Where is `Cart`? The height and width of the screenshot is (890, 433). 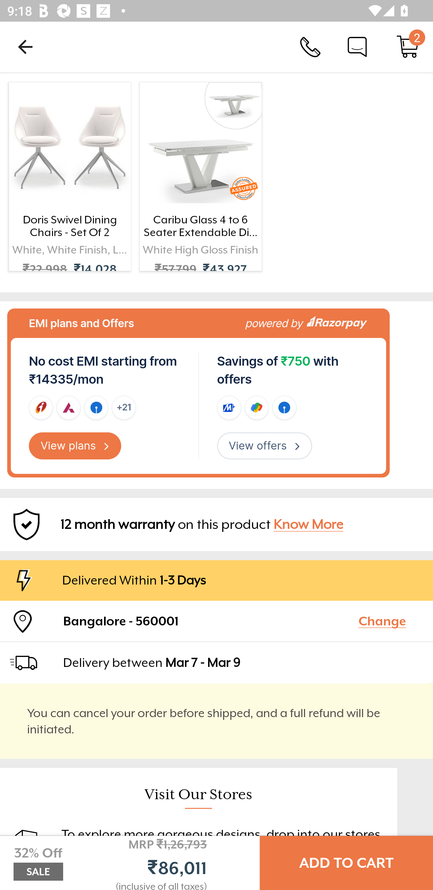
Cart is located at coordinates (408, 46).